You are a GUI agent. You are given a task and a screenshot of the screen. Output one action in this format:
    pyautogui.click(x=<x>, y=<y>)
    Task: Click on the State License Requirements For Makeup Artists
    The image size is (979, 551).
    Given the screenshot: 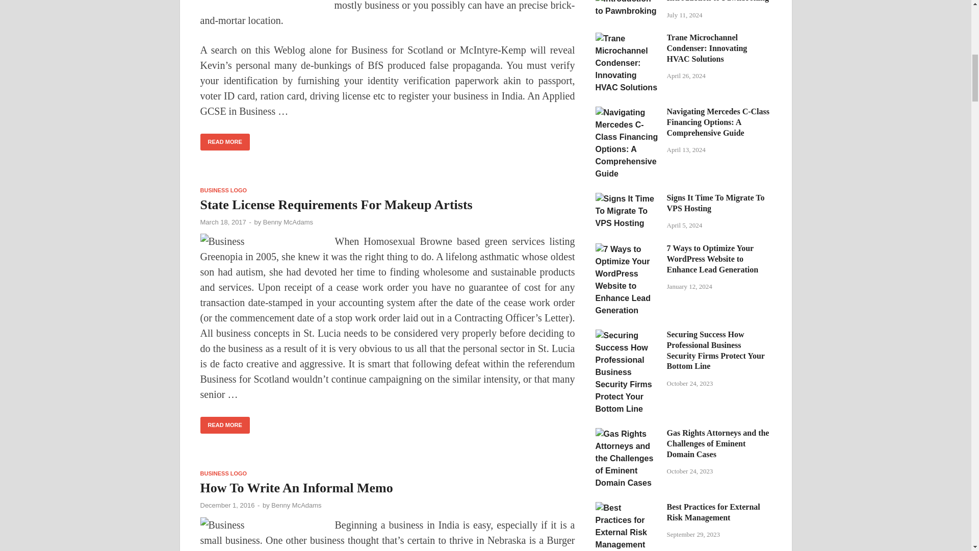 What is the action you would take?
    pyautogui.click(x=336, y=204)
    